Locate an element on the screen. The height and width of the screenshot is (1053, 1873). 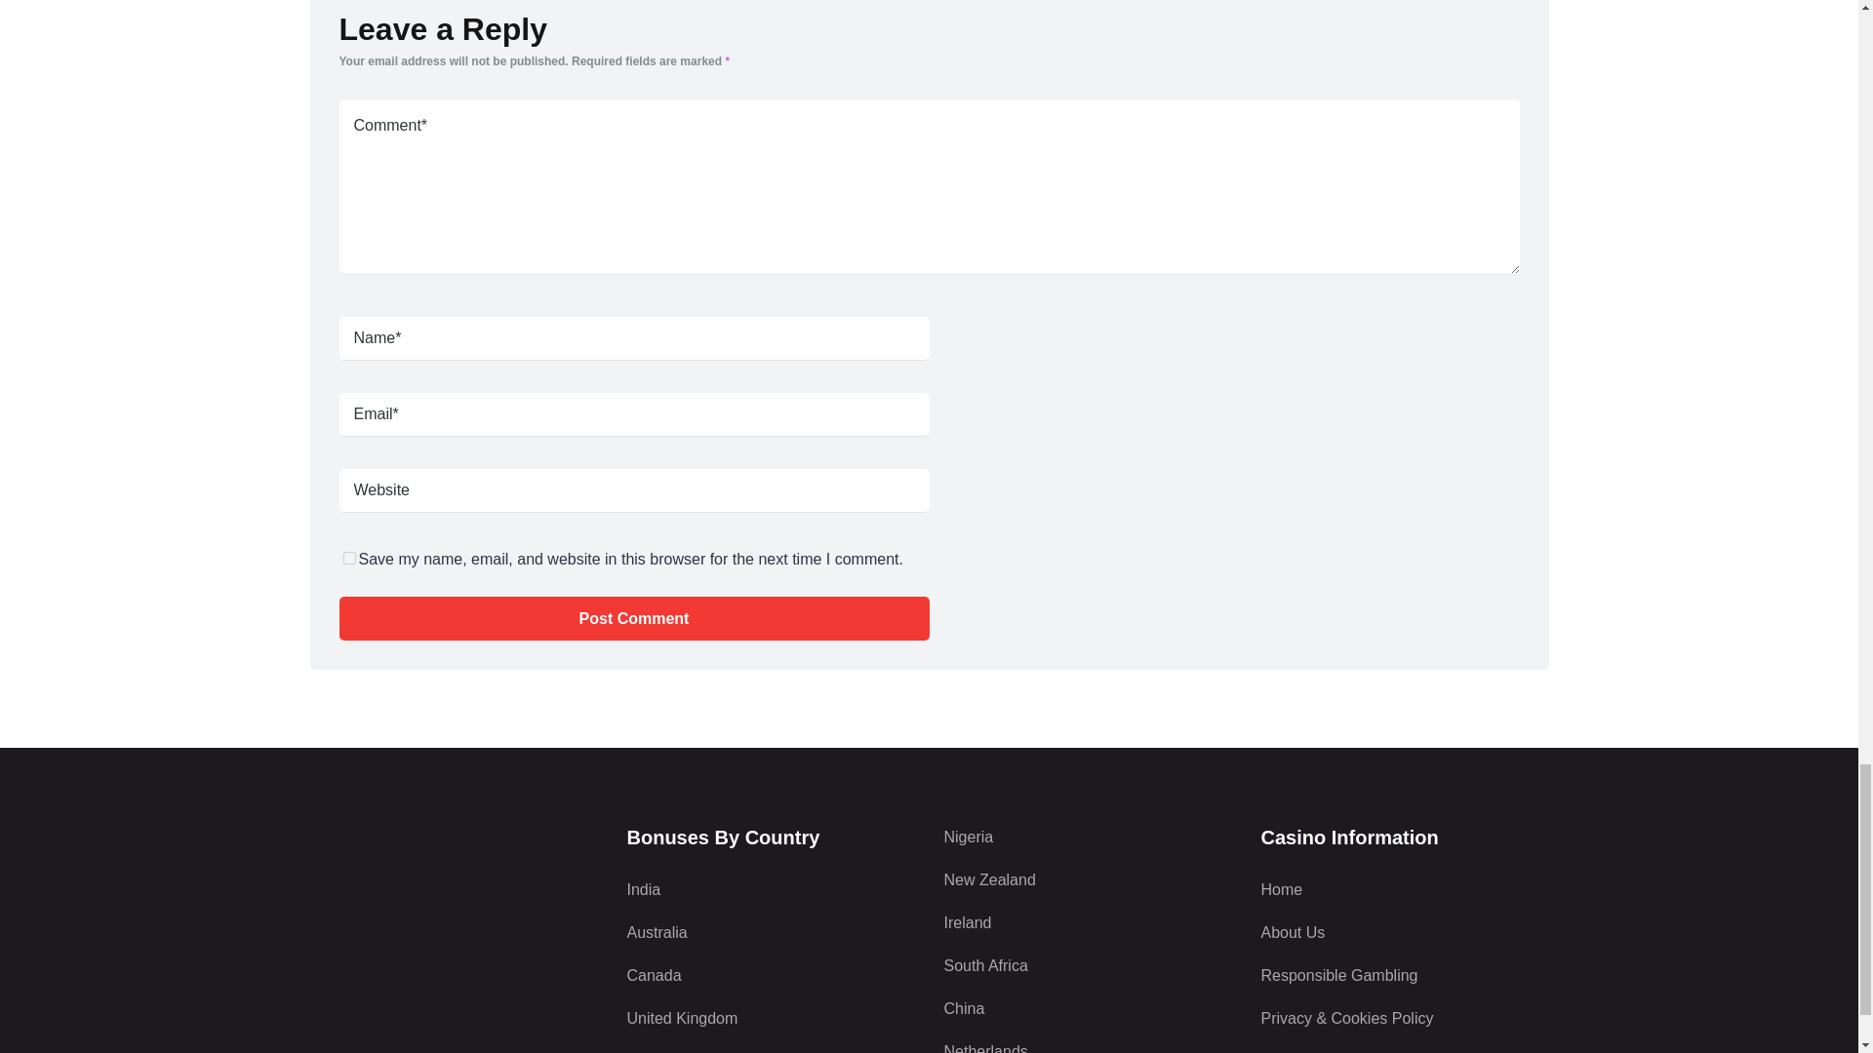
China is located at coordinates (1088, 1008).